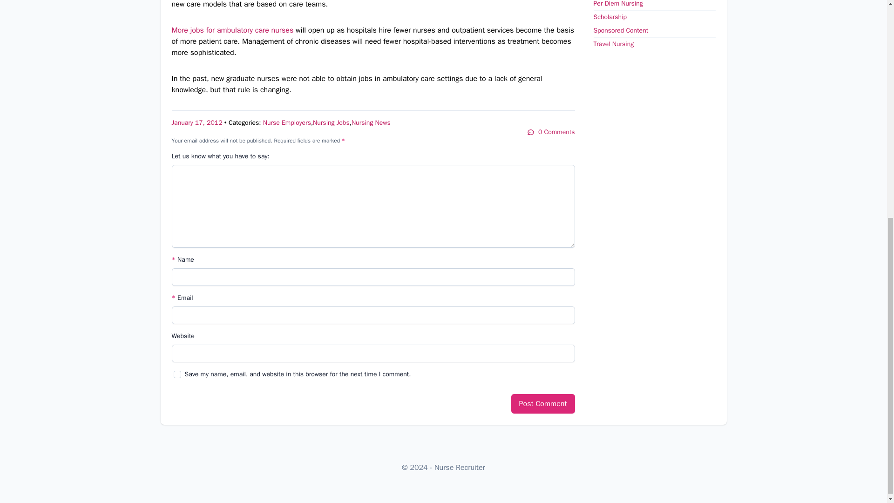 This screenshot has height=503, width=894. What do you see at coordinates (177, 374) in the screenshot?
I see `yes` at bounding box center [177, 374].